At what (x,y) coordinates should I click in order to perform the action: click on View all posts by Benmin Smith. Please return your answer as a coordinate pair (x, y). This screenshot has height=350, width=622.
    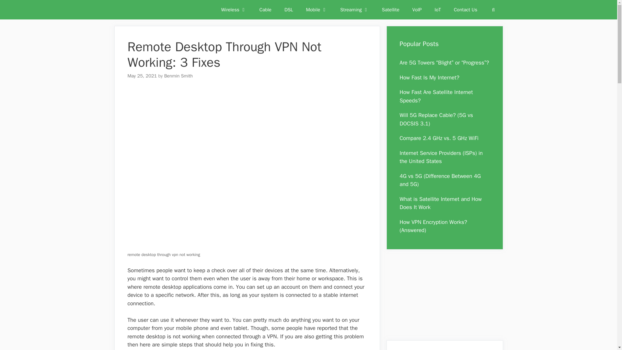
    Looking at the image, I should click on (178, 76).